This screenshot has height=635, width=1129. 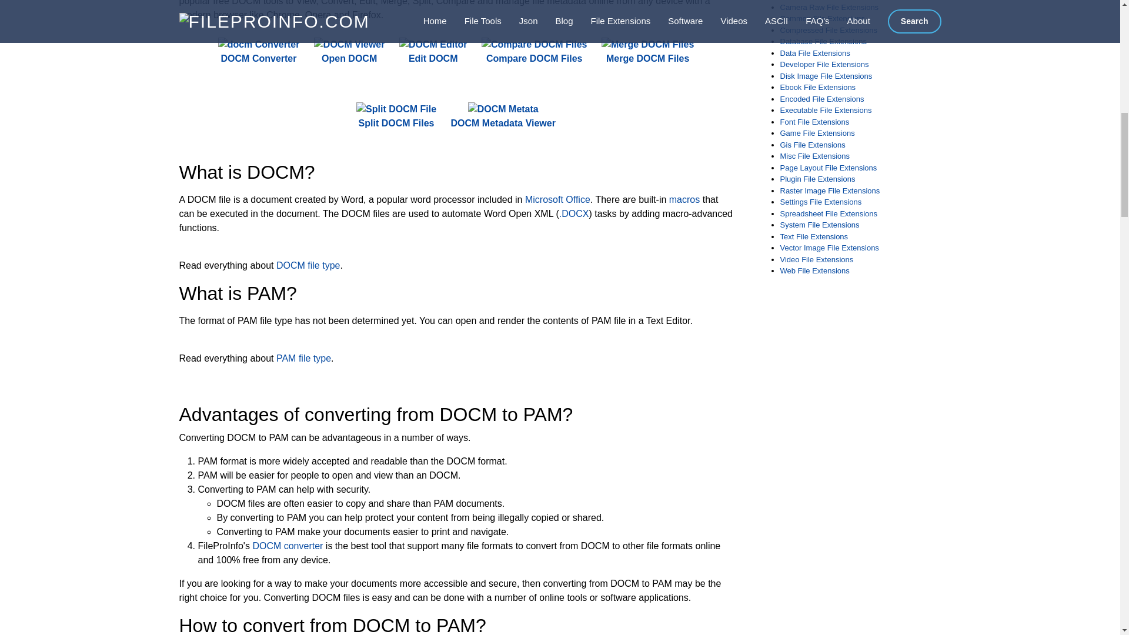 What do you see at coordinates (503, 116) in the screenshot?
I see `DOCM Metadata Viewer` at bounding box center [503, 116].